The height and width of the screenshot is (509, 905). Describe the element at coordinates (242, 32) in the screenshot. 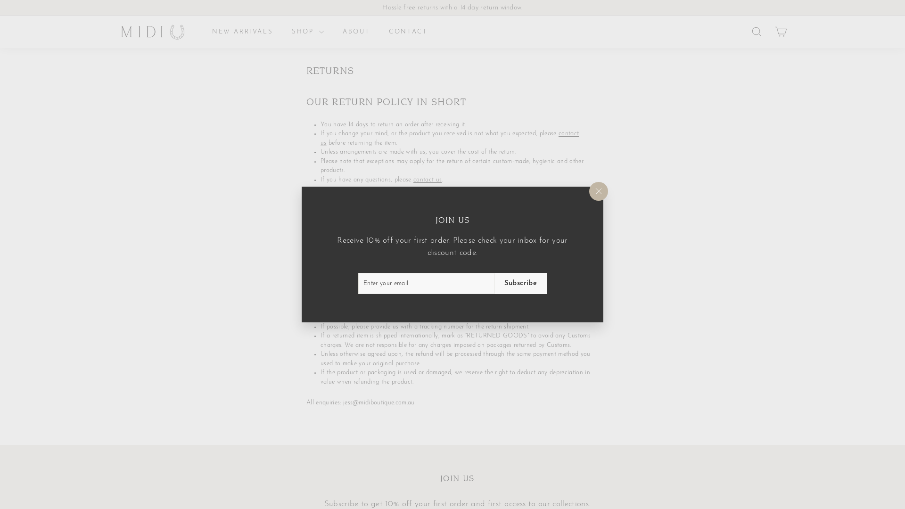

I see `NEW ARRIVALS` at that location.